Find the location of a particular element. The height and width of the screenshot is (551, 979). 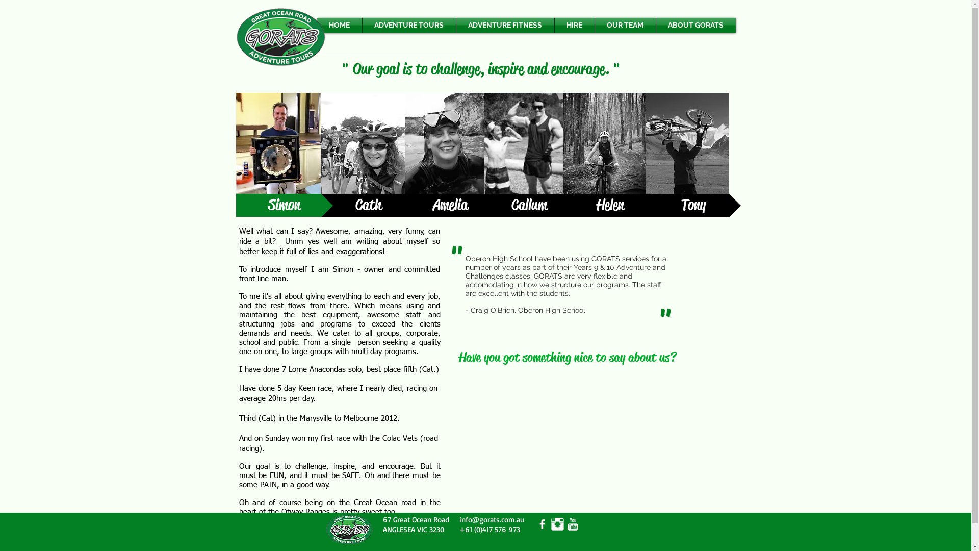

ABOUT GORATS is located at coordinates (695, 26).